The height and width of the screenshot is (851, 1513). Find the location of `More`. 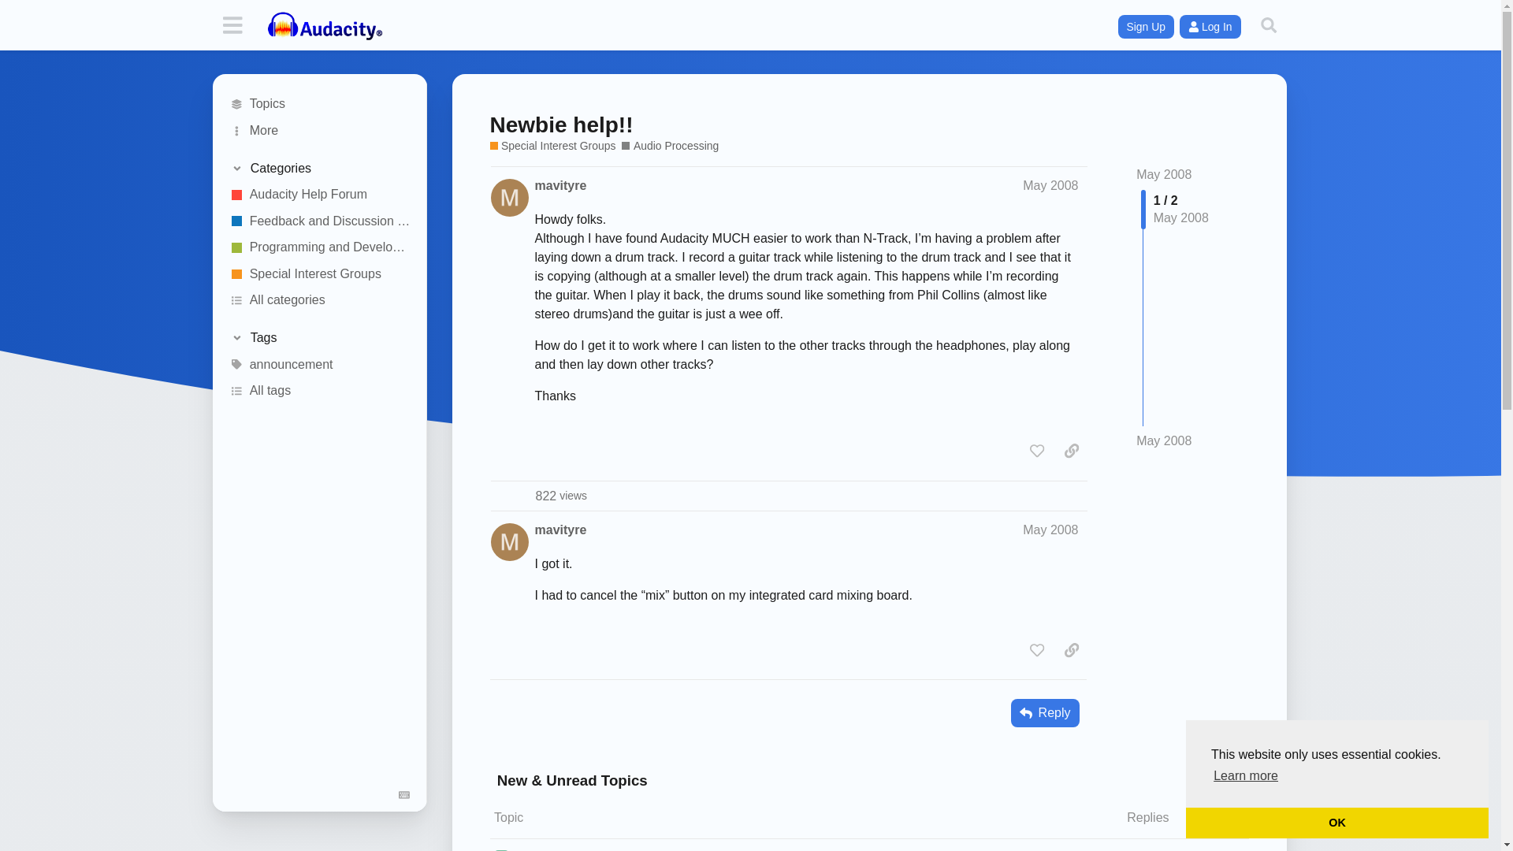

More is located at coordinates (320, 131).